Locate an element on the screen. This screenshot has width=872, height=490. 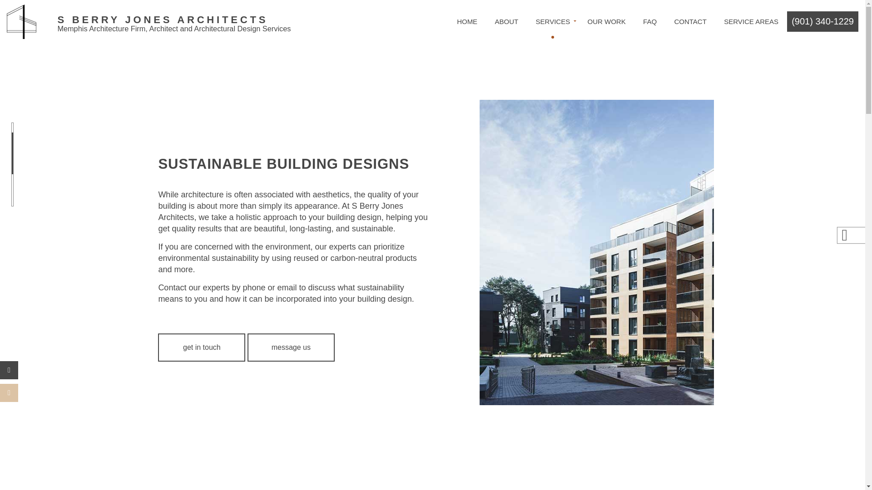
ARCHITECTURAL DRAFTING SERVICES is located at coordinates (414, 64).